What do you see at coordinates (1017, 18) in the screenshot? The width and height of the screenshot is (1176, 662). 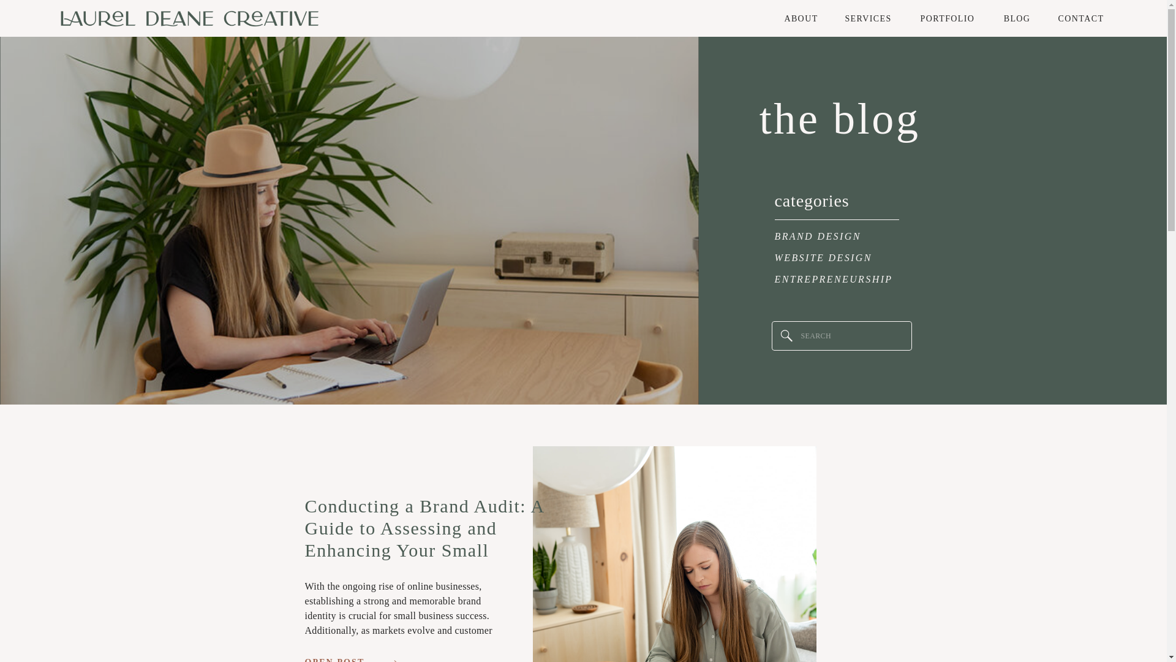 I see `BLOG` at bounding box center [1017, 18].